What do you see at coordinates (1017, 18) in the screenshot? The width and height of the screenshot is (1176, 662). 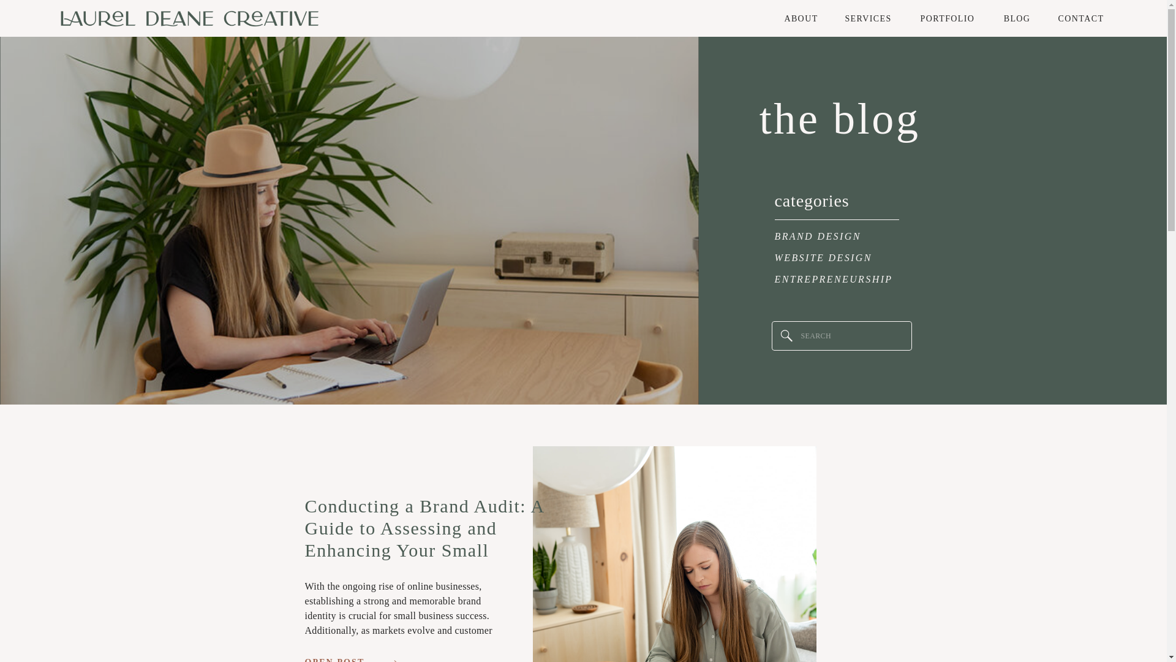 I see `BLOG` at bounding box center [1017, 18].